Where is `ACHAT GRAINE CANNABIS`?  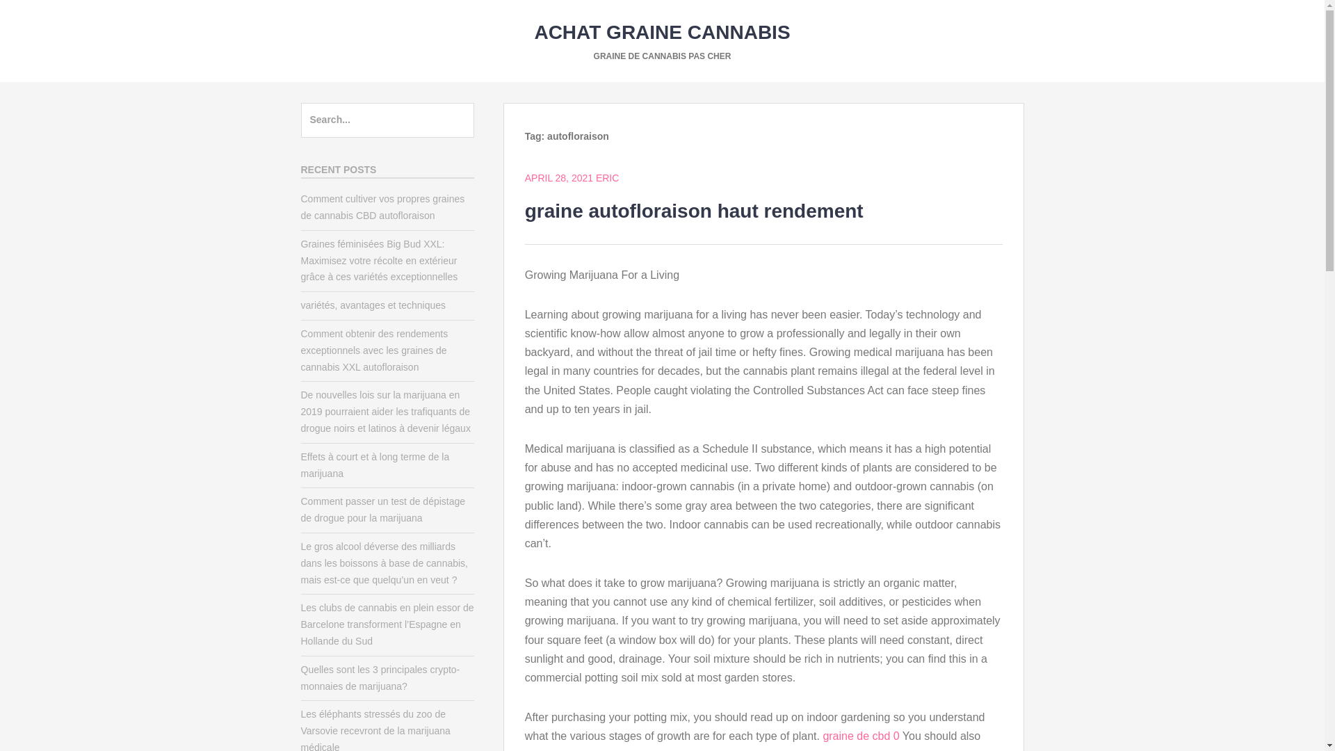 ACHAT GRAINE CANNABIS is located at coordinates (662, 32).